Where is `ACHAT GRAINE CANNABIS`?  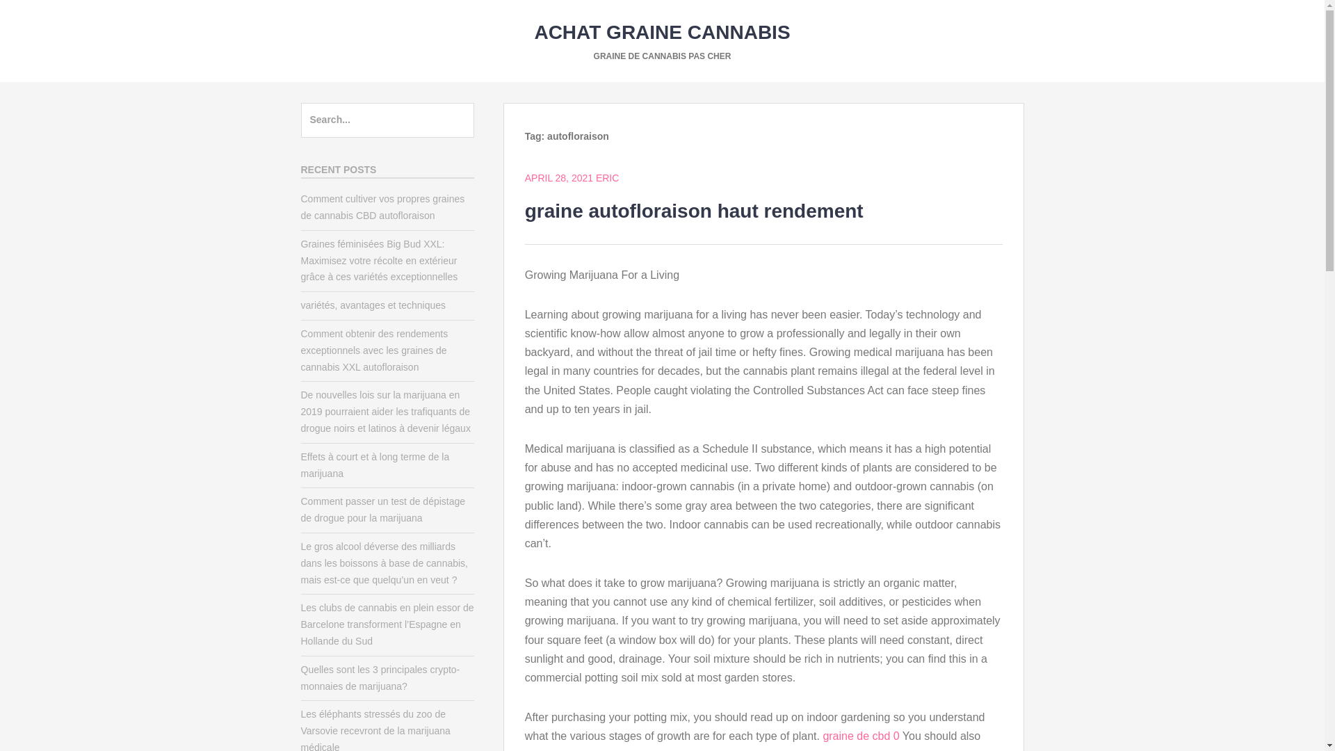 ACHAT GRAINE CANNABIS is located at coordinates (662, 32).